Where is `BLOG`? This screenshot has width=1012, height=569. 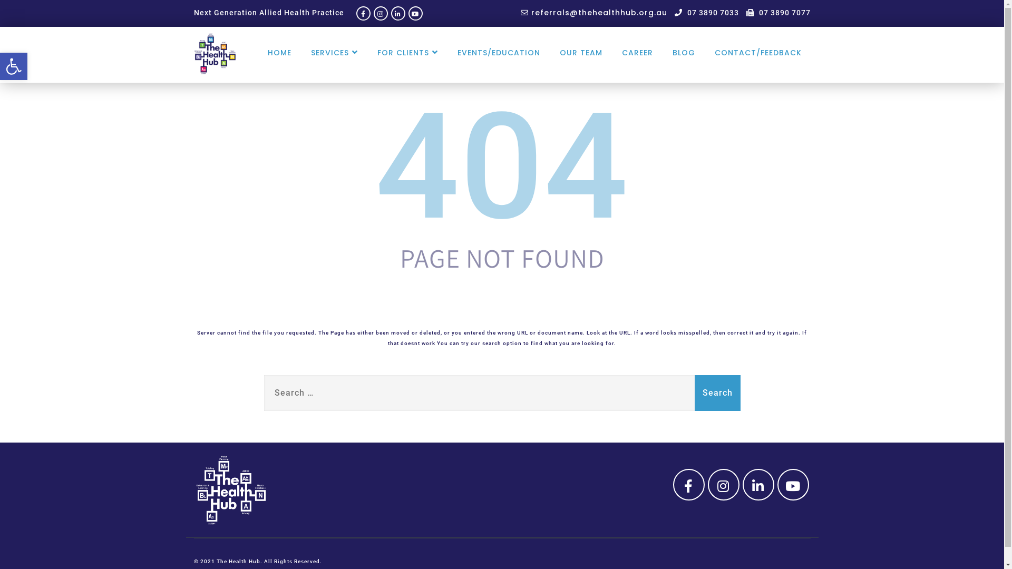
BLOG is located at coordinates (683, 53).